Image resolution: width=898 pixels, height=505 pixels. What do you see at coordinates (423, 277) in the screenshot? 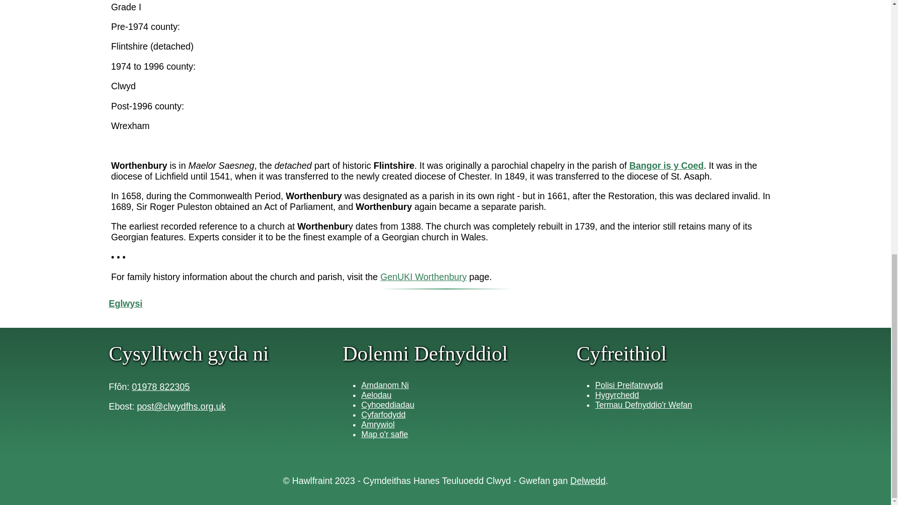
I see `GenUKI Worthenbury` at bounding box center [423, 277].